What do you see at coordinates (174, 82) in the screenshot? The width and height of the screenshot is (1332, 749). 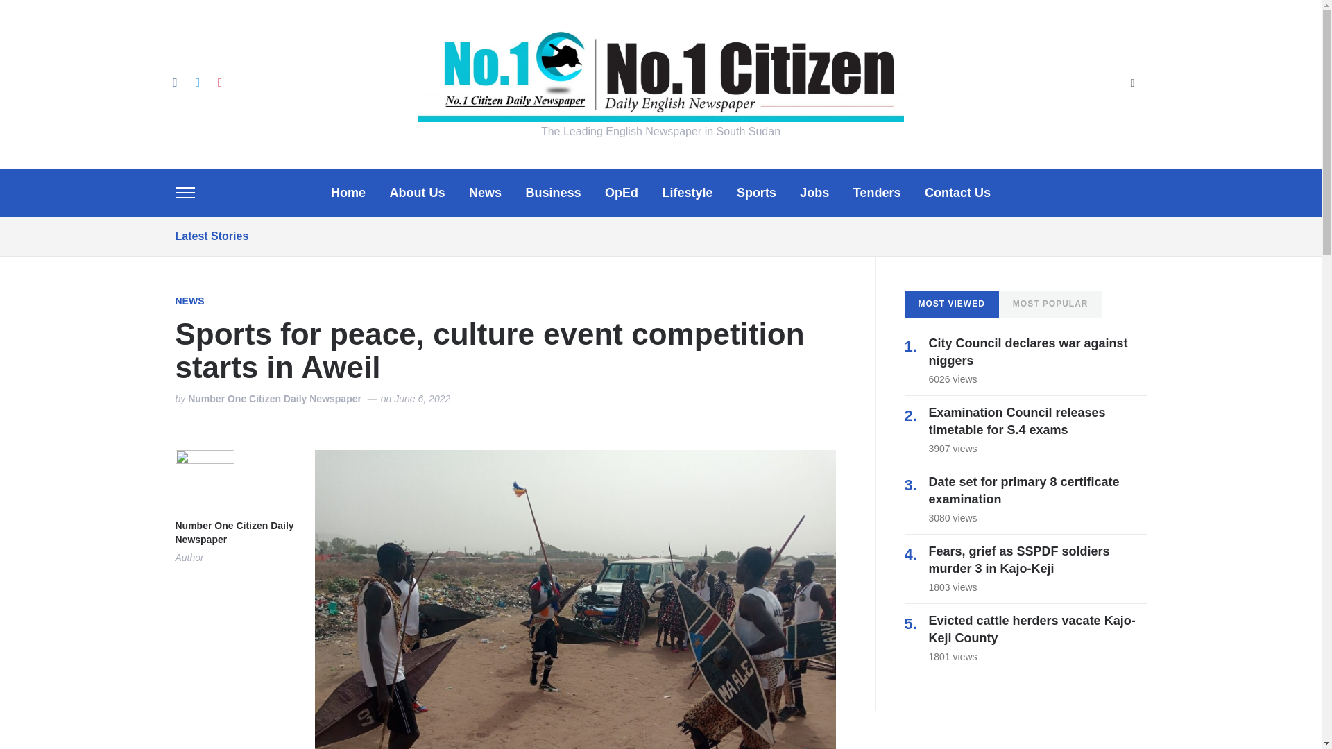 I see `Friend me on Facebook` at bounding box center [174, 82].